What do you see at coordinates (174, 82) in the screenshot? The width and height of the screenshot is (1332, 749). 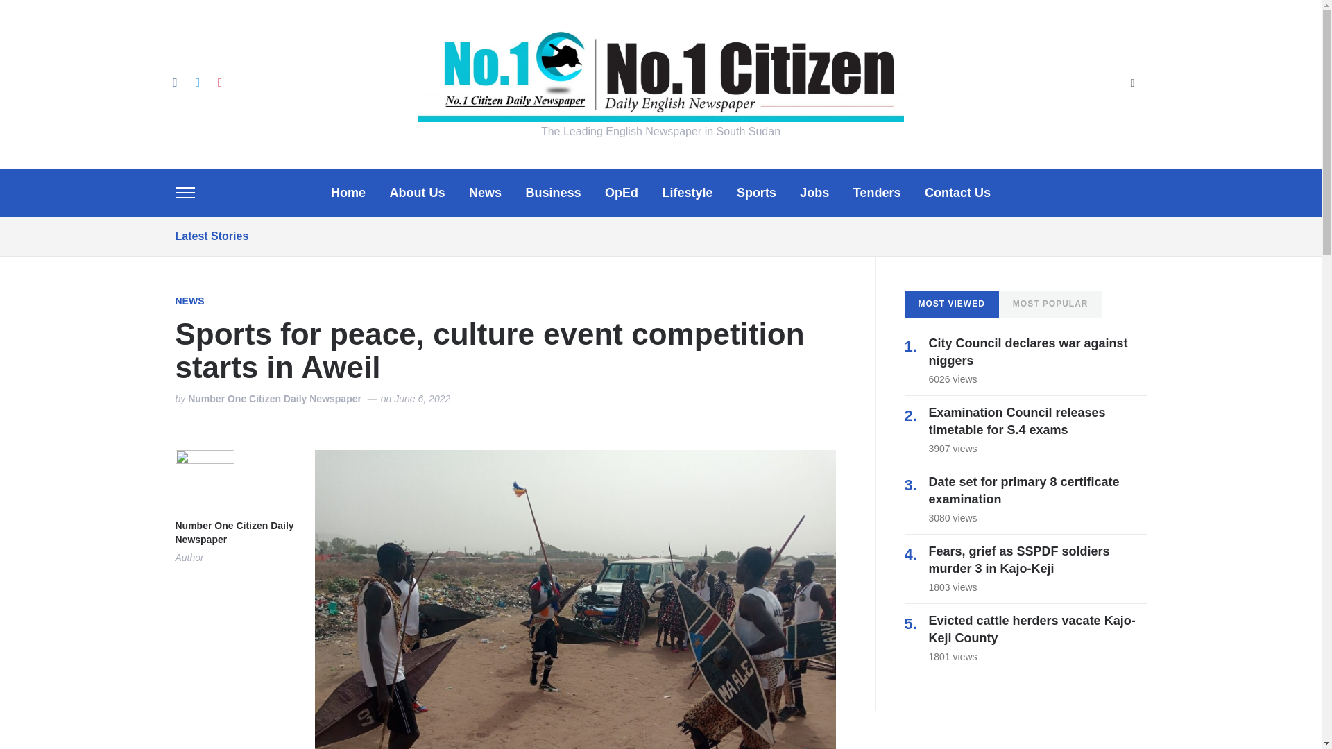 I see `Friend me on Facebook` at bounding box center [174, 82].